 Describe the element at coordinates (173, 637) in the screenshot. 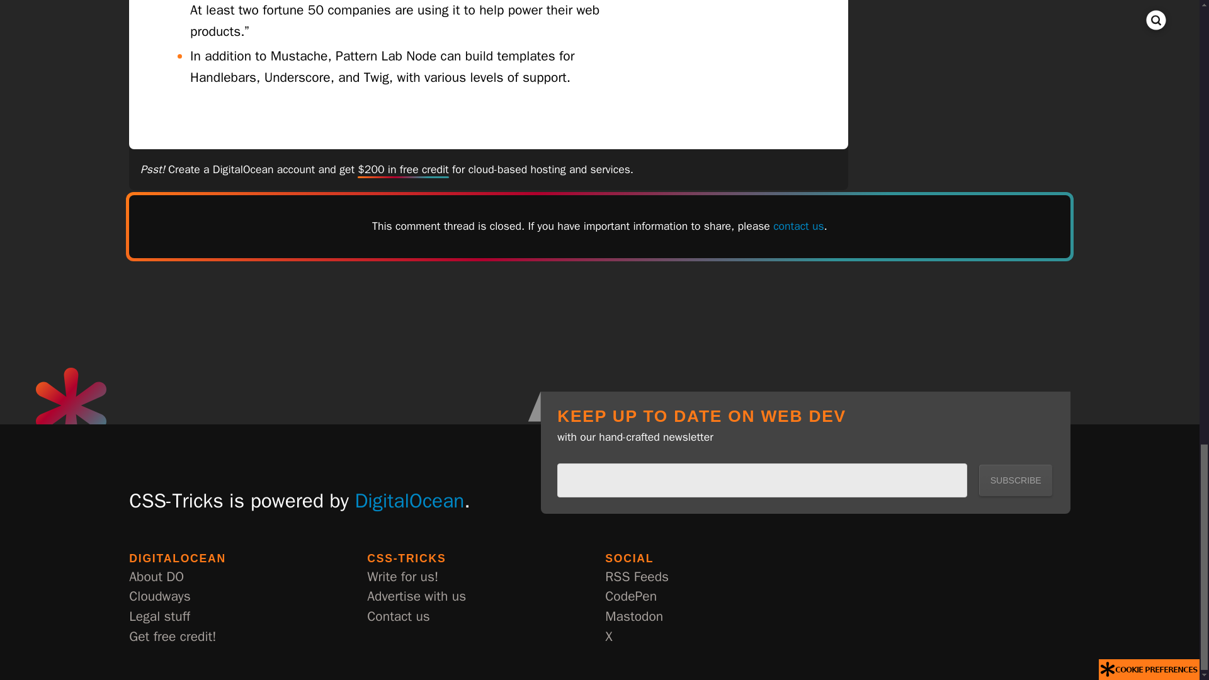

I see `Get free credit!` at that location.